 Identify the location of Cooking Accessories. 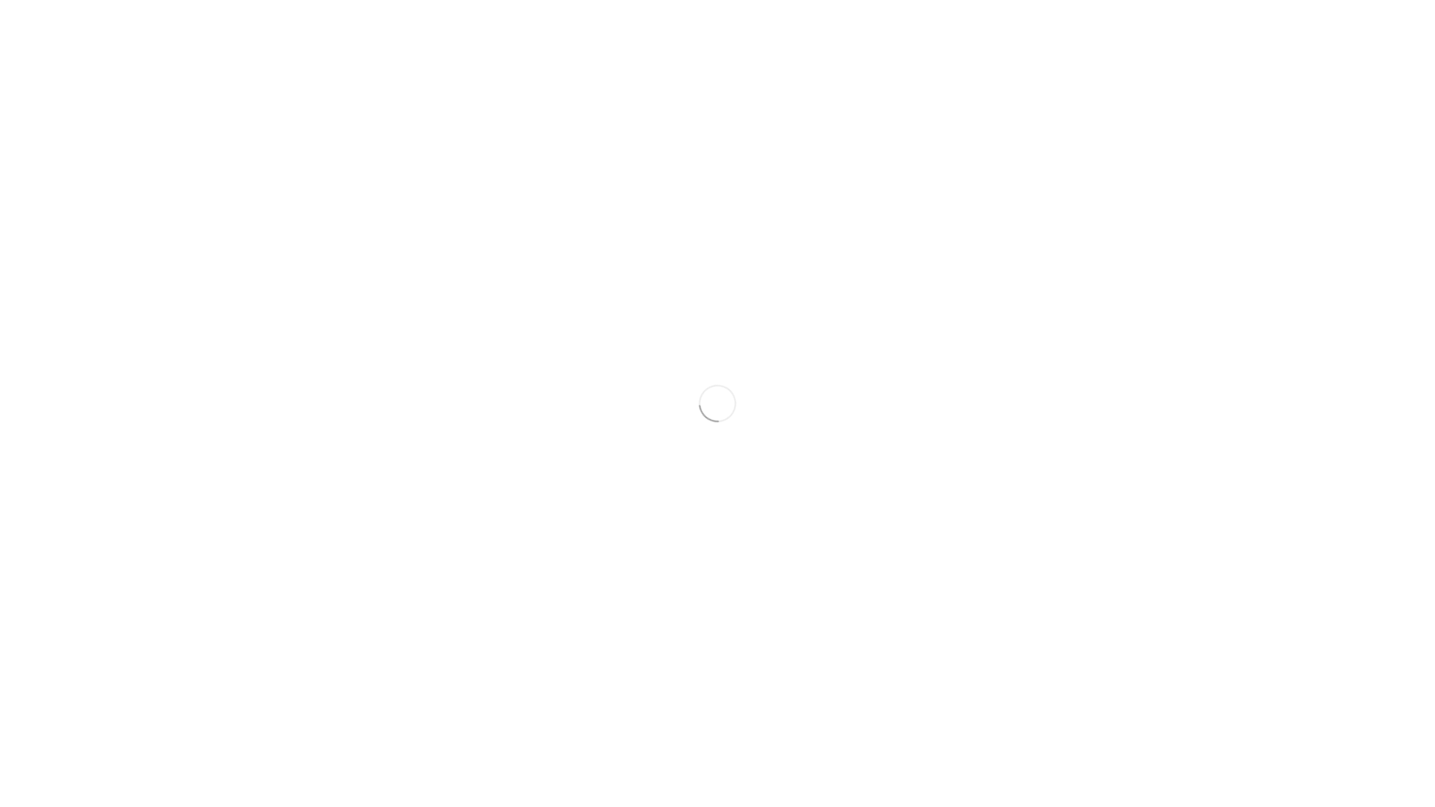
(539, 588).